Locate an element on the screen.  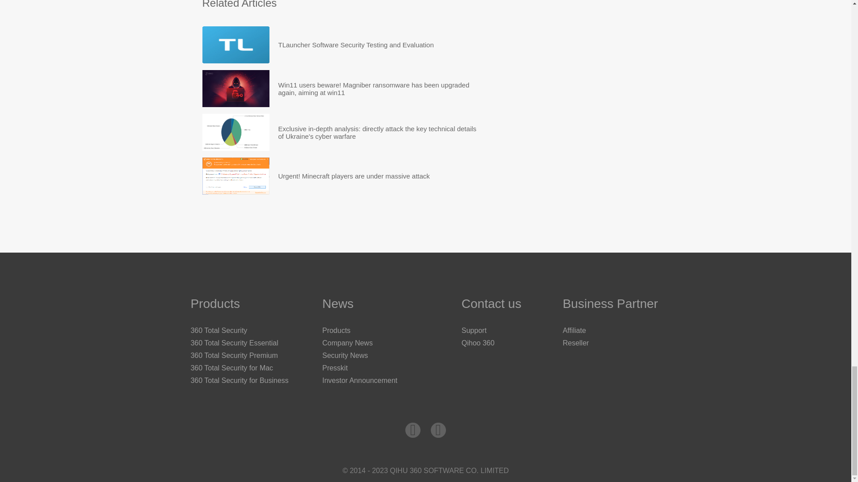
TLauncher Software Security Testing and Evaluation is located at coordinates (235, 45).